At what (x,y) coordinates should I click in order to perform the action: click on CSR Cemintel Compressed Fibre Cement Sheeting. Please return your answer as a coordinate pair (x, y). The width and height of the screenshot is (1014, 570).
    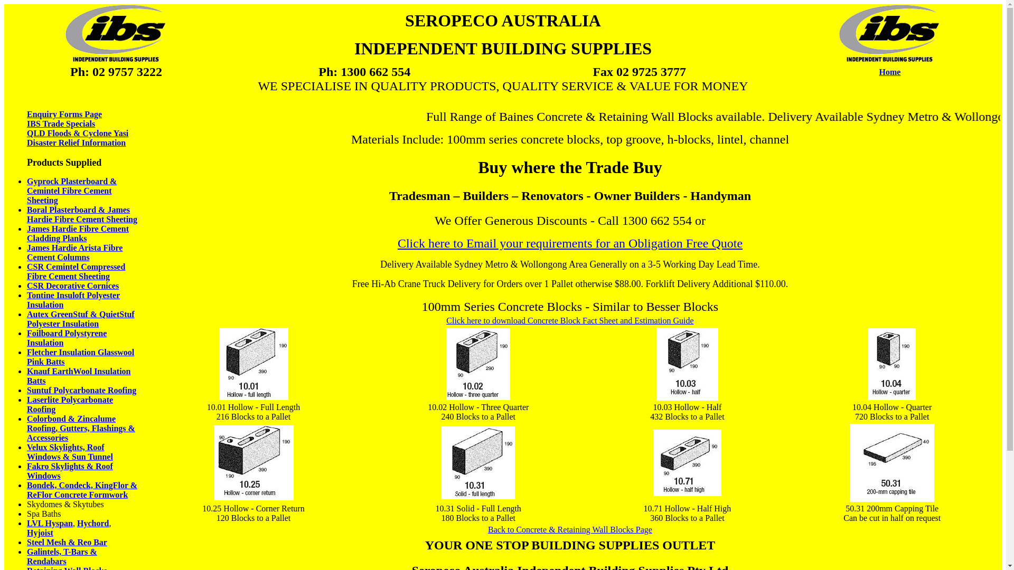
    Looking at the image, I should click on (76, 271).